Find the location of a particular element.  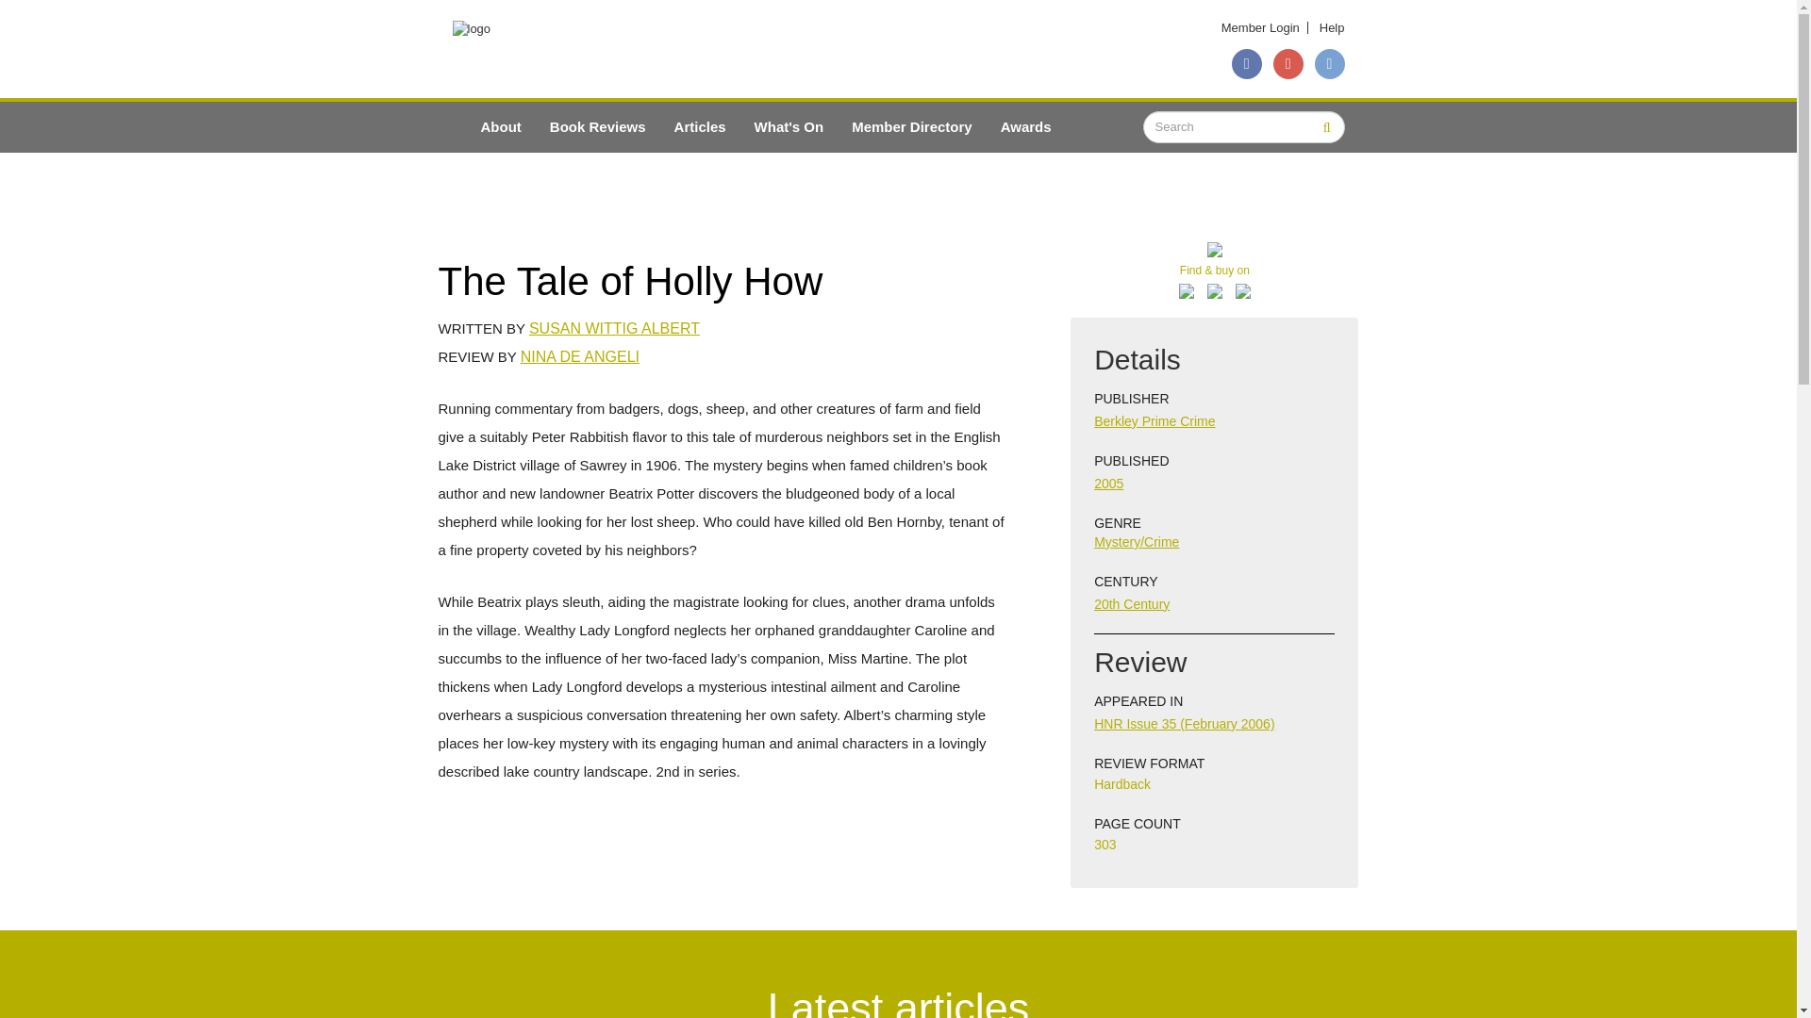

facebook is located at coordinates (1247, 64).